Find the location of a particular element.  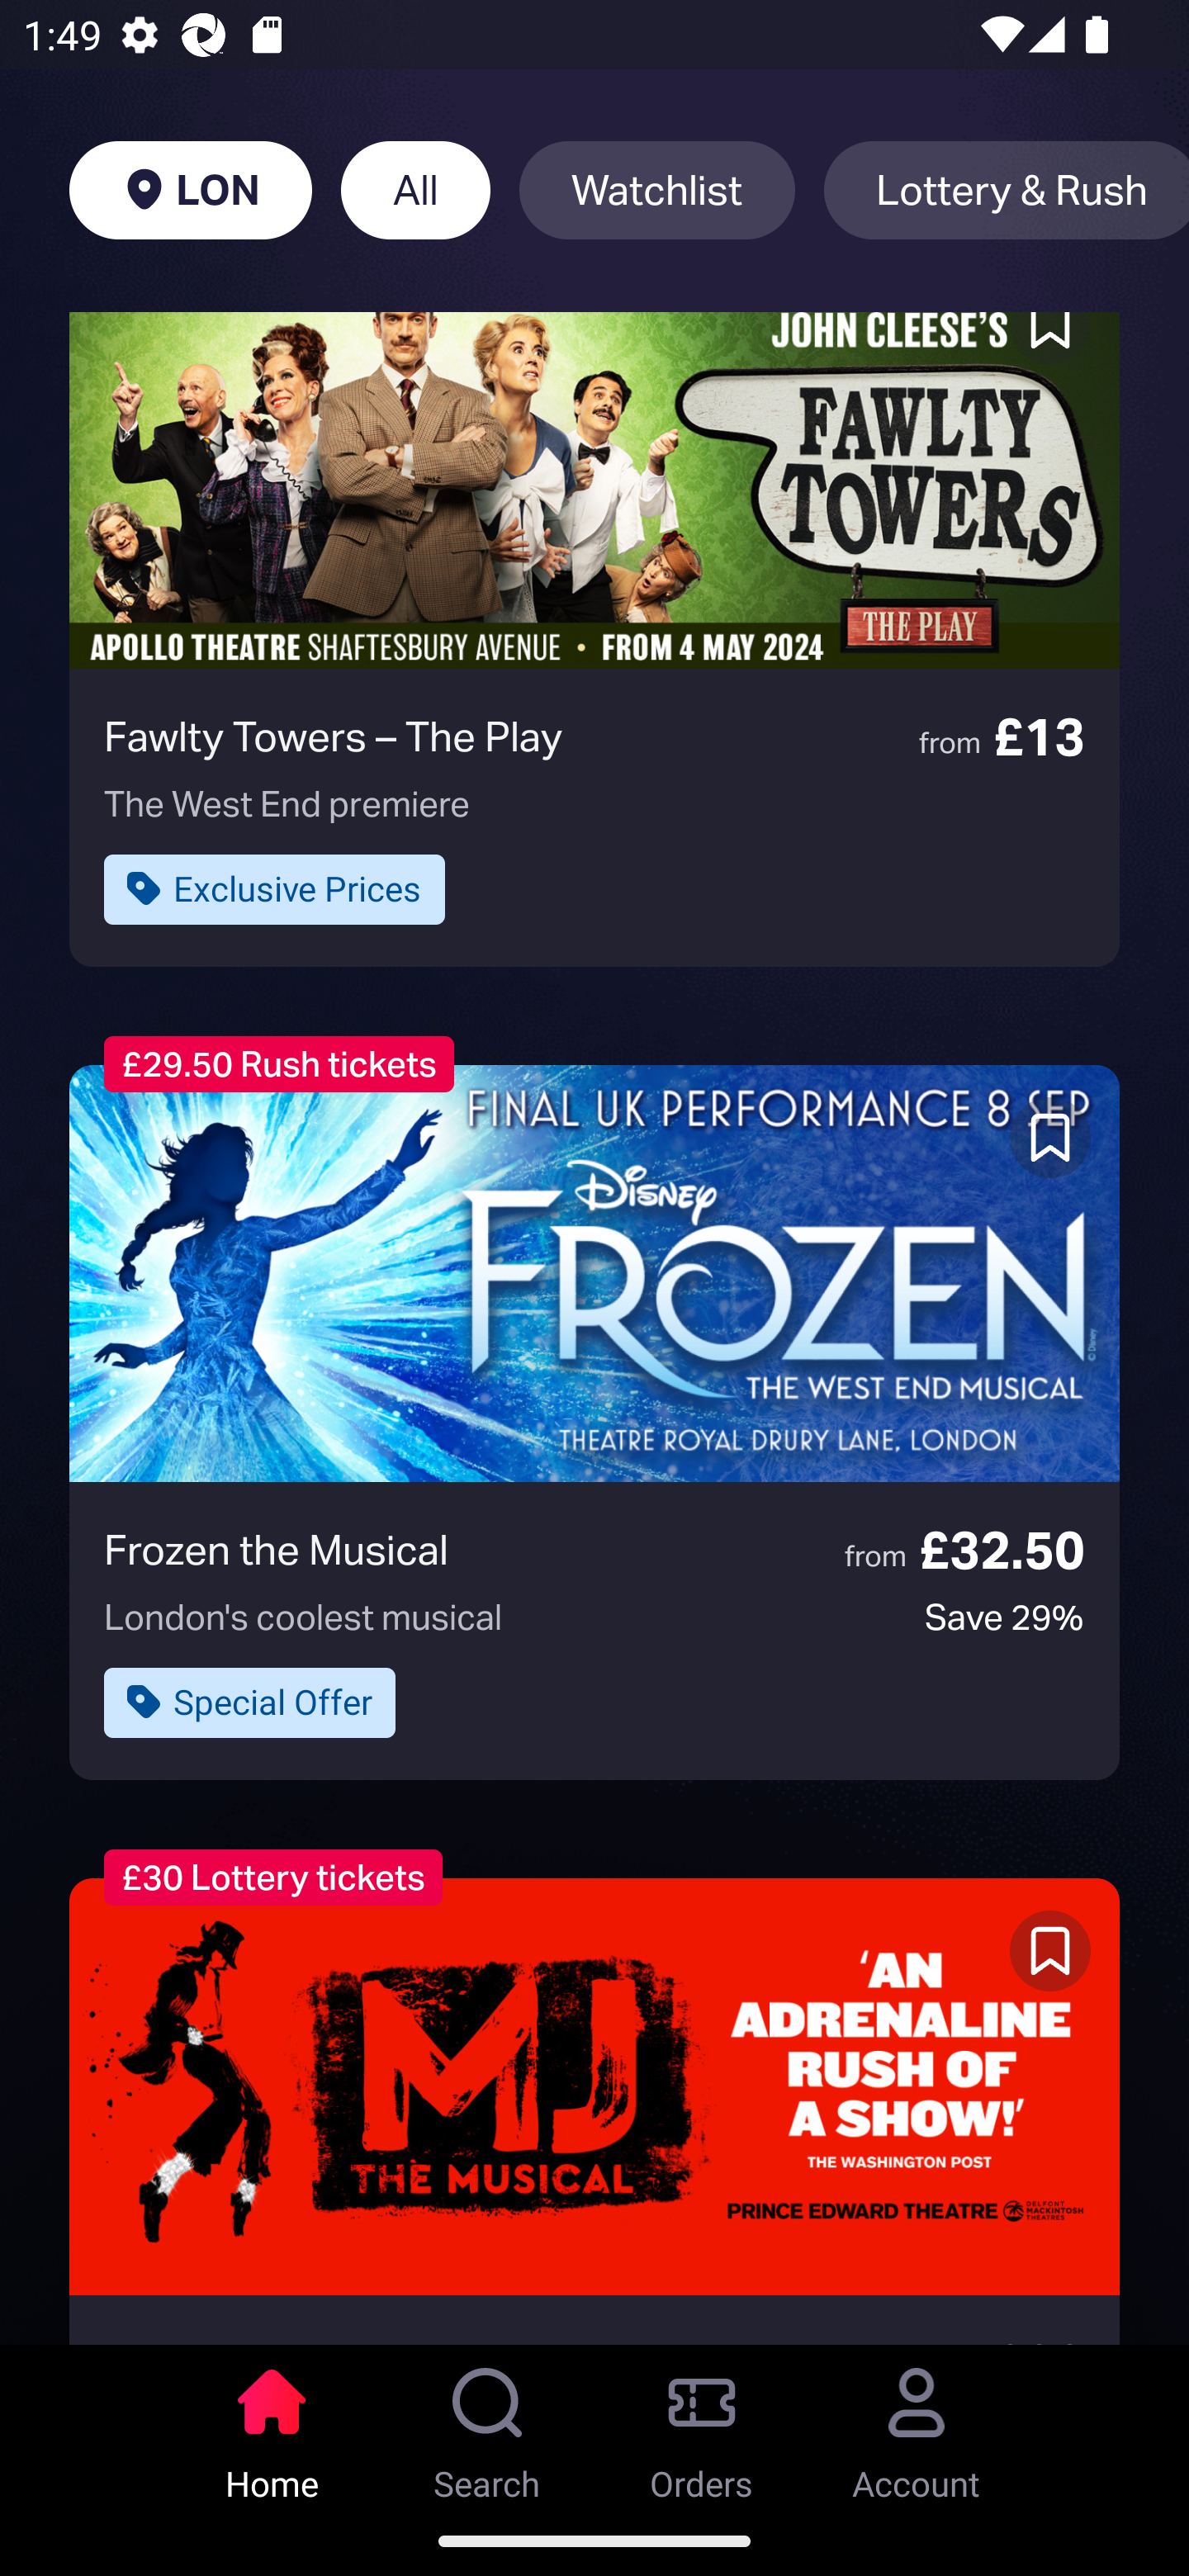

Search is located at coordinates (487, 2425).